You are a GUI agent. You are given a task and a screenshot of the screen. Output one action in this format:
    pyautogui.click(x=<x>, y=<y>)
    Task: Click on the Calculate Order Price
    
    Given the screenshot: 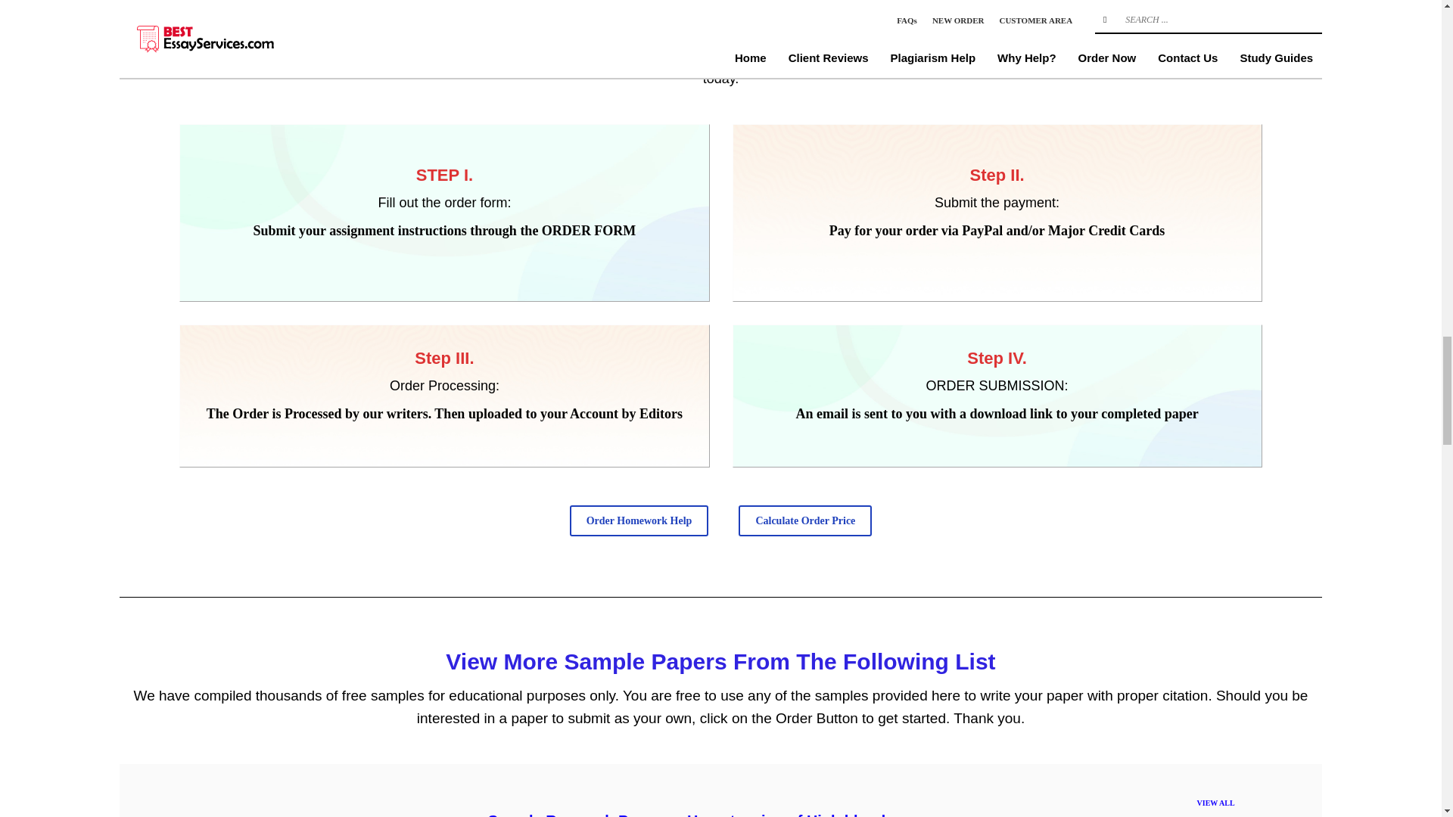 What is the action you would take?
    pyautogui.click(x=805, y=520)
    